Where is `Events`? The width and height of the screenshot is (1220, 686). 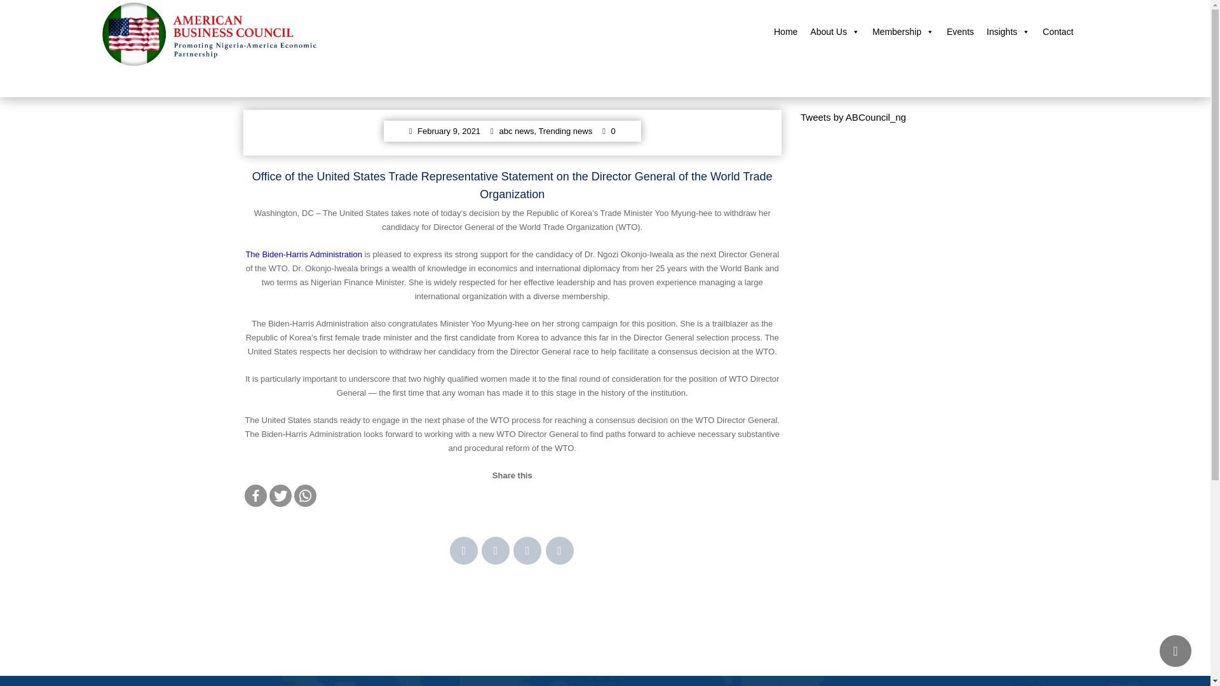
Events is located at coordinates (961, 32).